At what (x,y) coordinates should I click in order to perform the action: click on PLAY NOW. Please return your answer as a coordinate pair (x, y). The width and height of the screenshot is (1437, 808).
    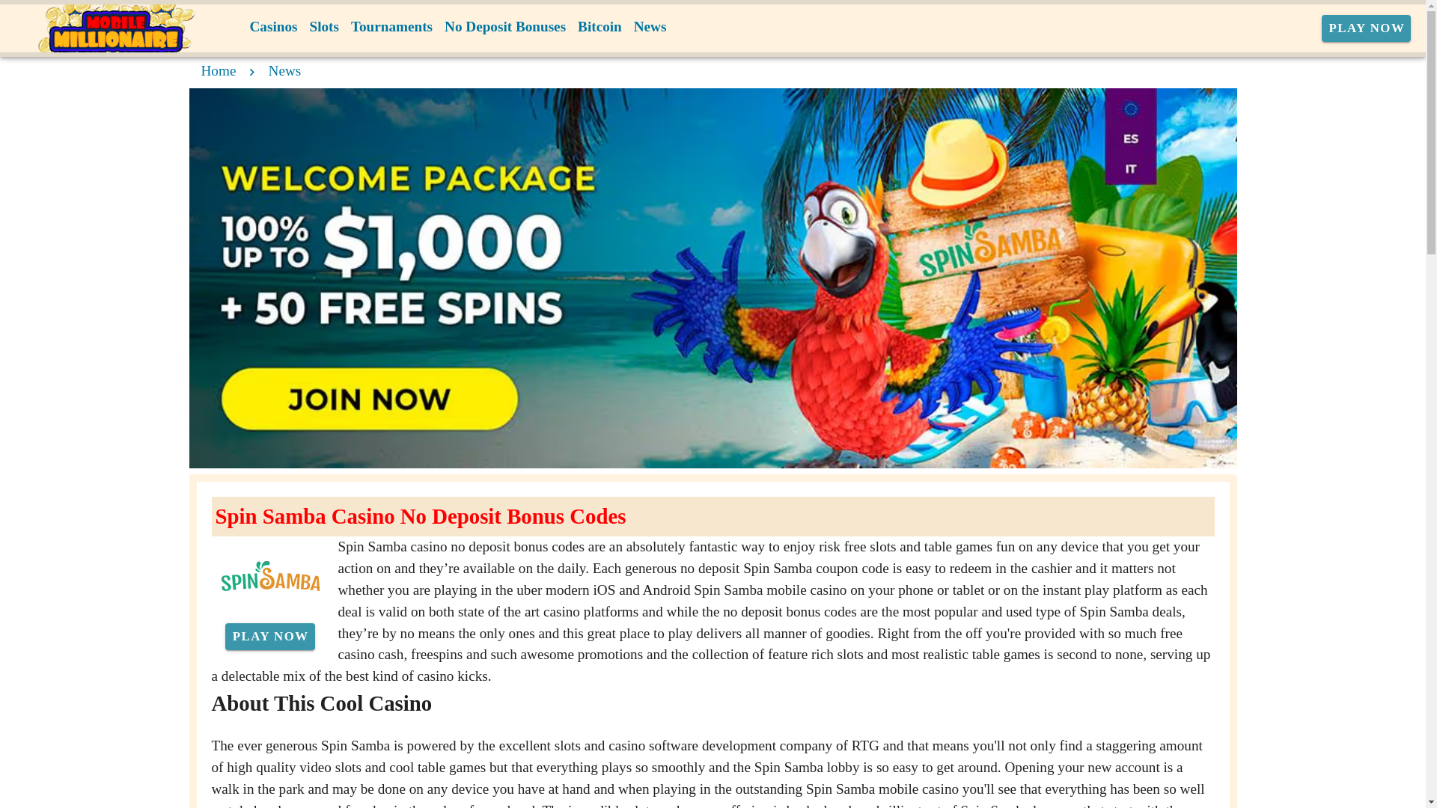
    Looking at the image, I should click on (269, 636).